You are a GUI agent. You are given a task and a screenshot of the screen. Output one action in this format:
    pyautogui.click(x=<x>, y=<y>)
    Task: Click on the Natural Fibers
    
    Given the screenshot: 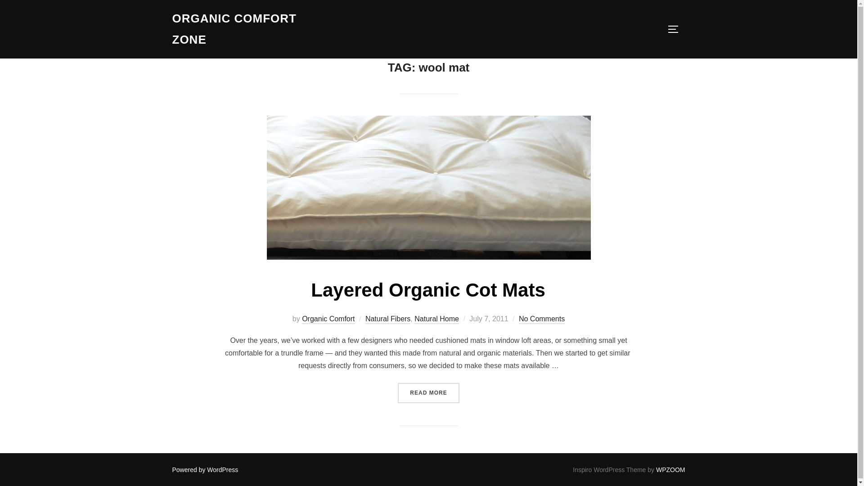 What is the action you would take?
    pyautogui.click(x=388, y=319)
    